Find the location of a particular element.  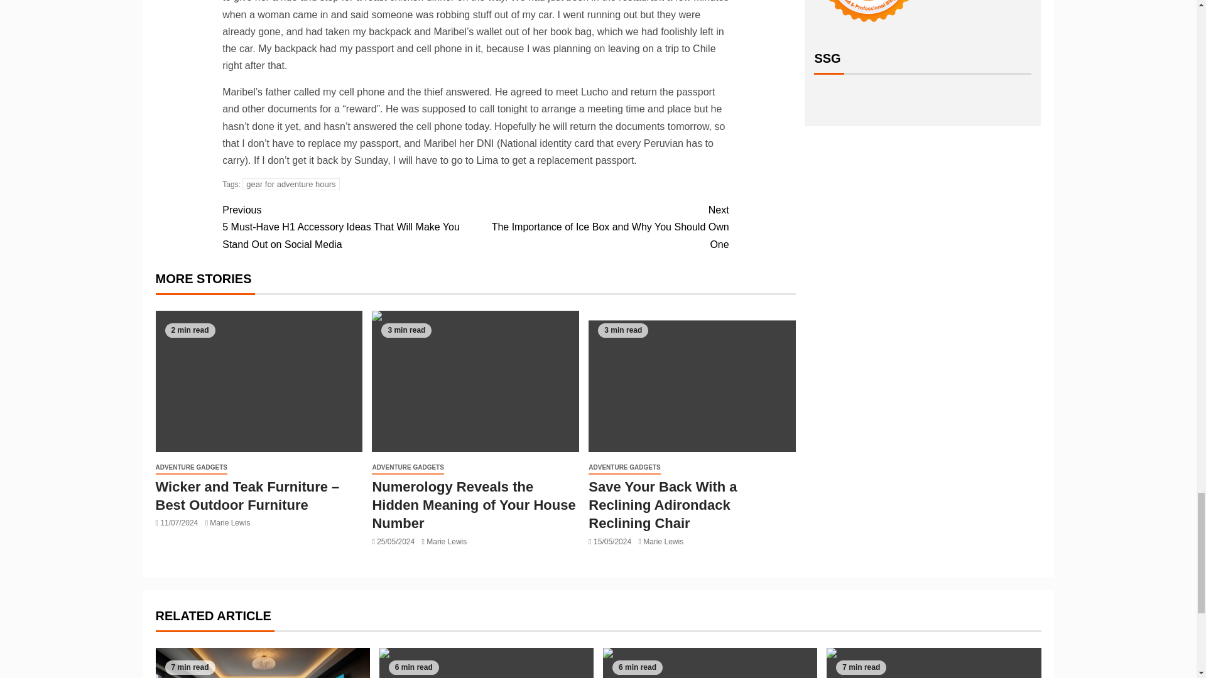

Numerology Reveals the Hidden Meaning of Your House Number is located at coordinates (473, 505).